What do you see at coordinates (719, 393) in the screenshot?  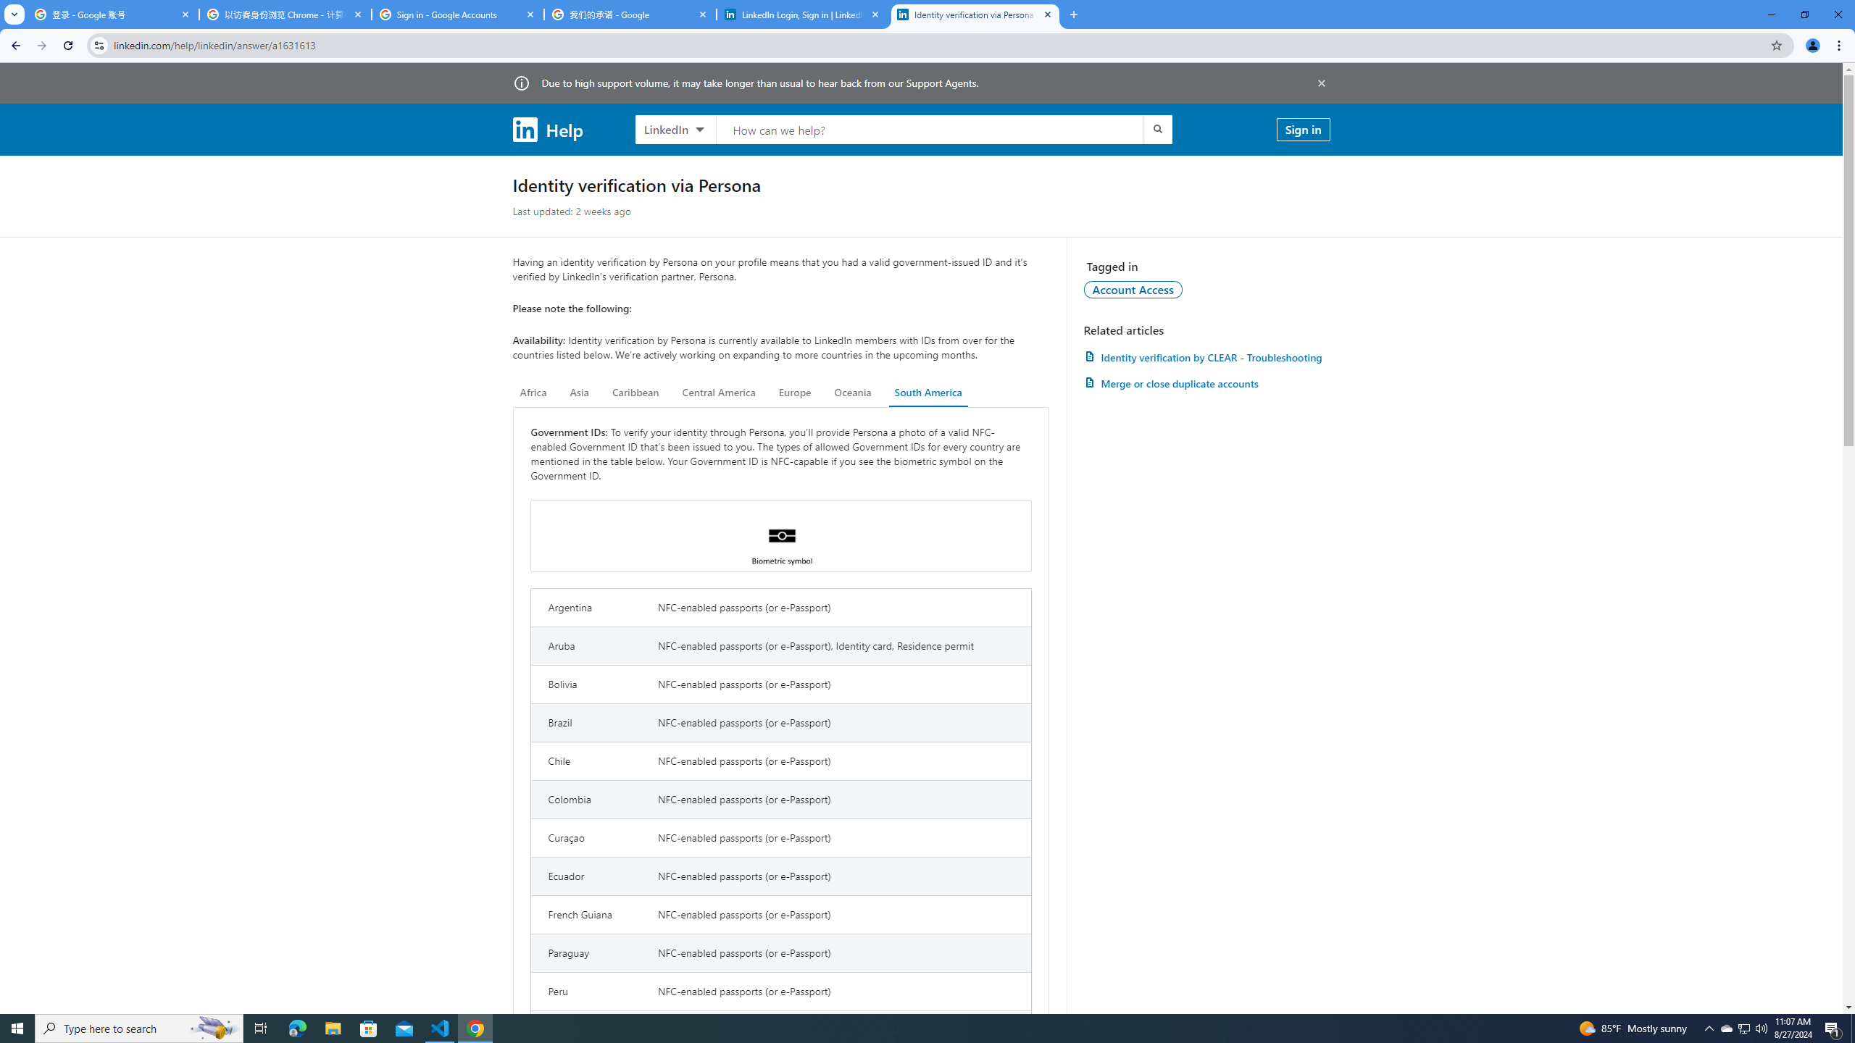 I see `Central America` at bounding box center [719, 393].